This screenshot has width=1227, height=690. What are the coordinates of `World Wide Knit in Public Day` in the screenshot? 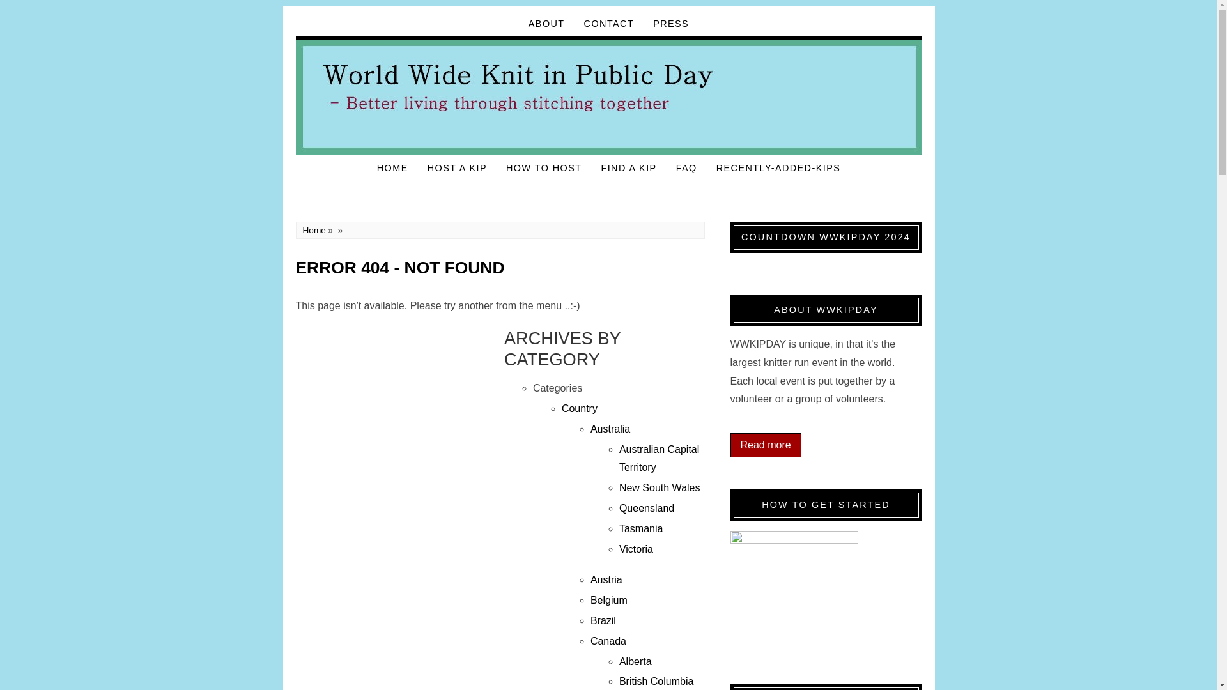 It's located at (608, 96).